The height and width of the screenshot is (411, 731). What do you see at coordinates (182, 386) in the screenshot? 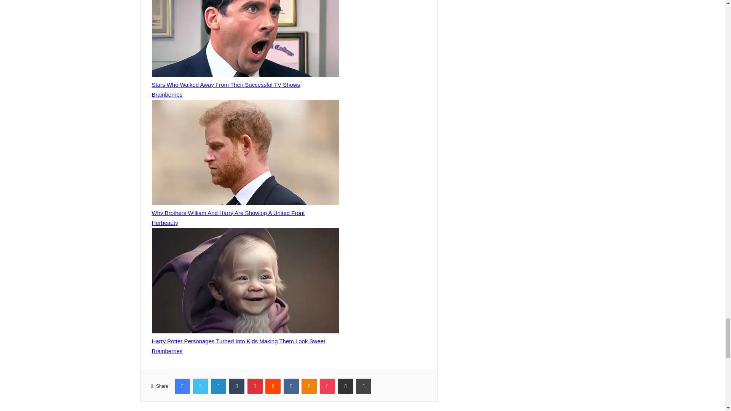
I see `Facebook` at bounding box center [182, 386].